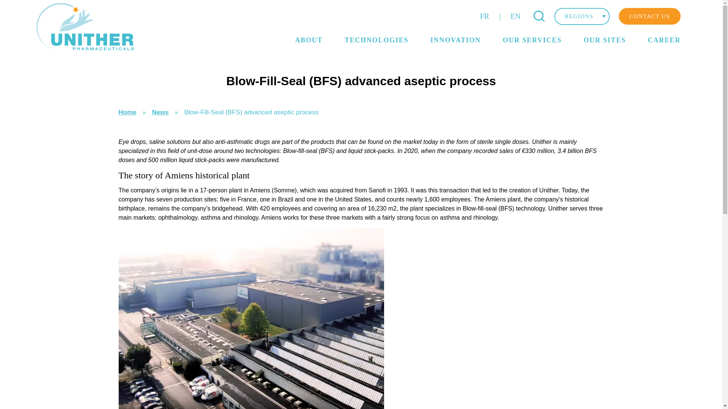  What do you see at coordinates (650, 16) in the screenshot?
I see `CONTACT US` at bounding box center [650, 16].